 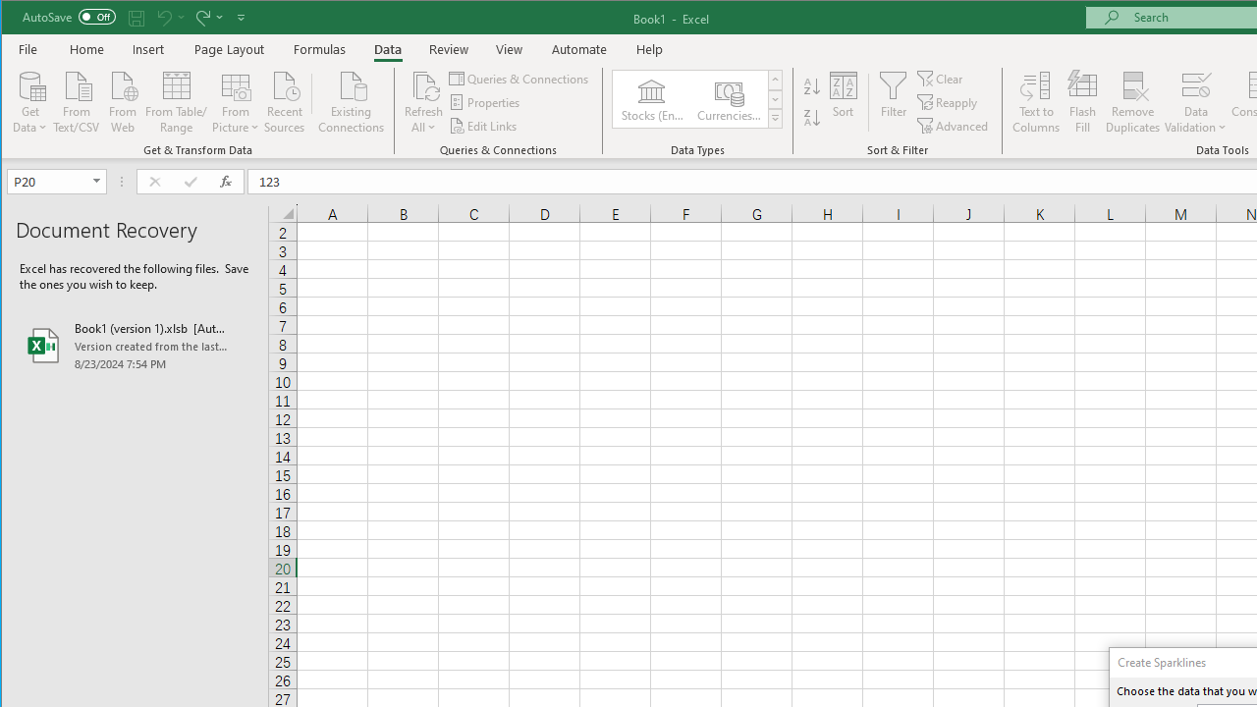 I want to click on Clear, so click(x=941, y=79).